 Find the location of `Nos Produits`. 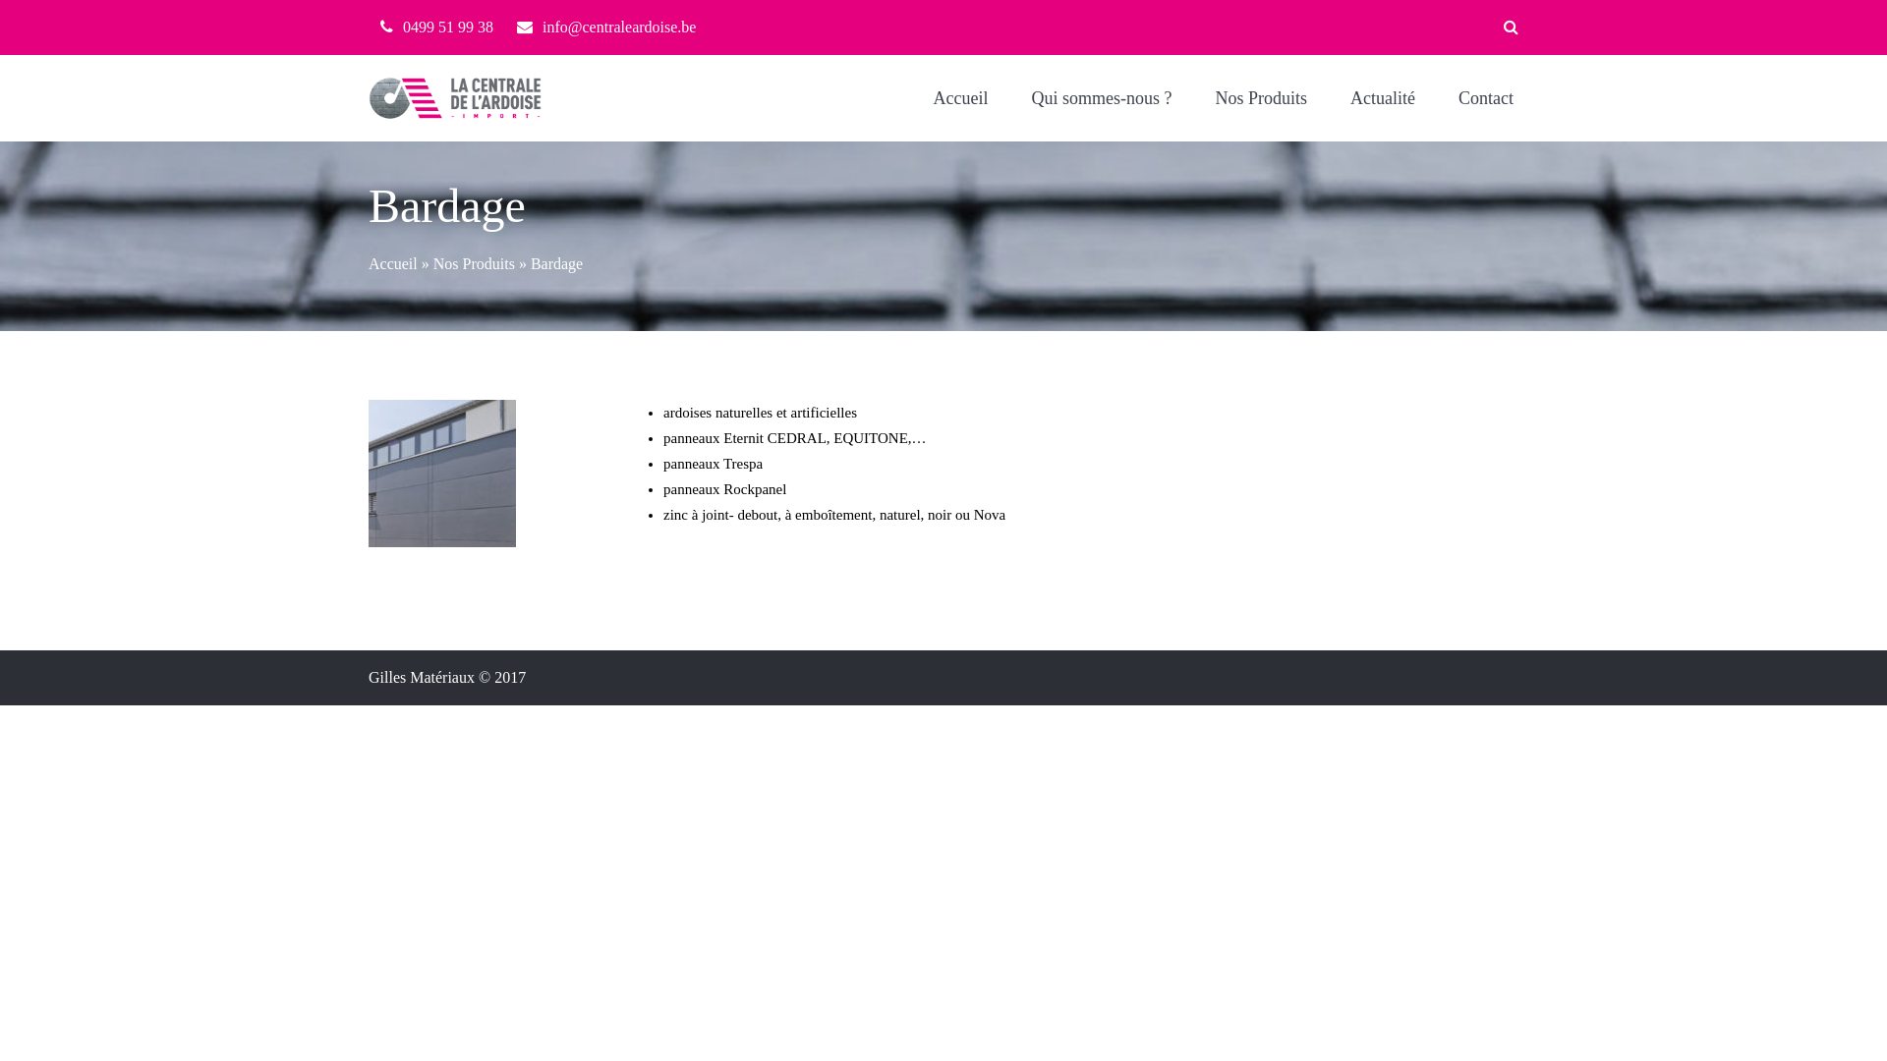

Nos Produits is located at coordinates (1261, 98).